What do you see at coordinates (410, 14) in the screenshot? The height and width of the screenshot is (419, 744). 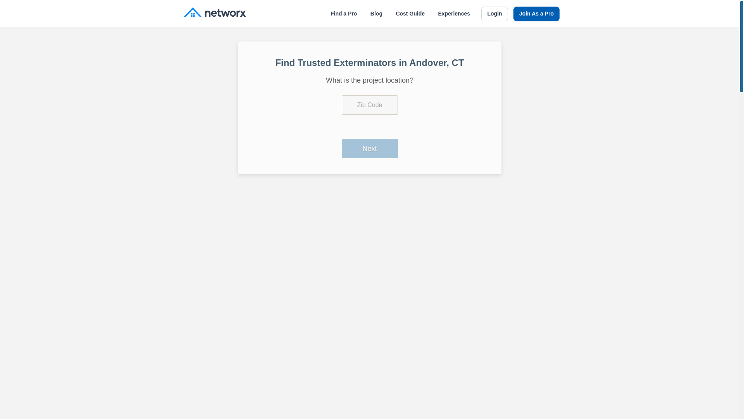 I see `Cost Guide` at bounding box center [410, 14].